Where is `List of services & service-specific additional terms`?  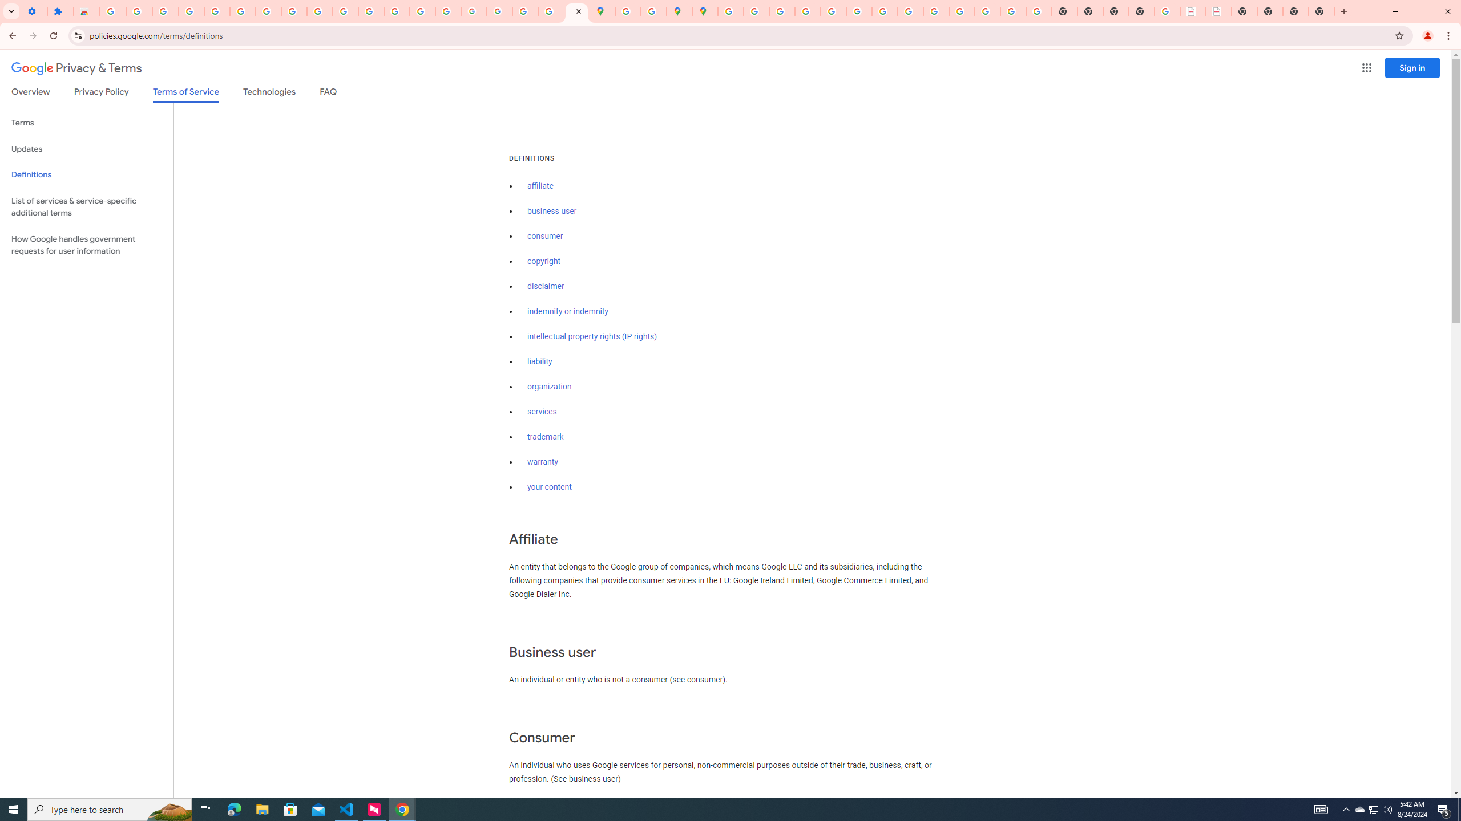 List of services & service-specific additional terms is located at coordinates (87, 206).